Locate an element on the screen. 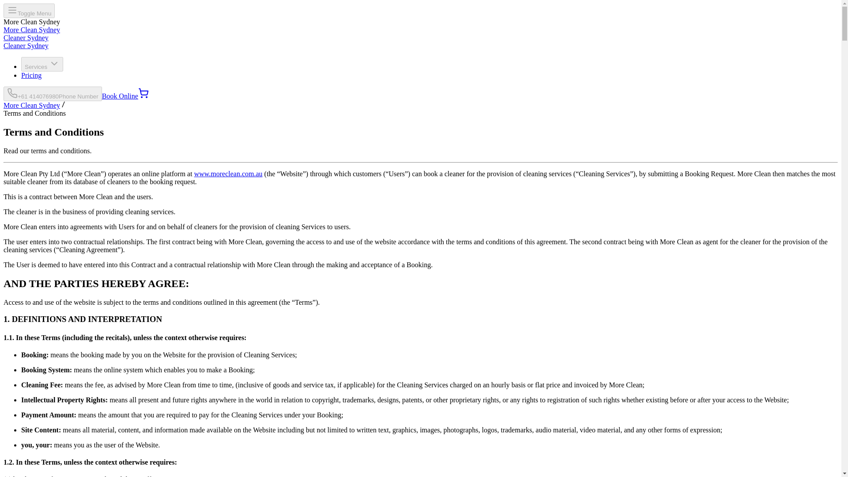 Image resolution: width=848 pixels, height=477 pixels. www.moreclean.com.au is located at coordinates (228, 173).